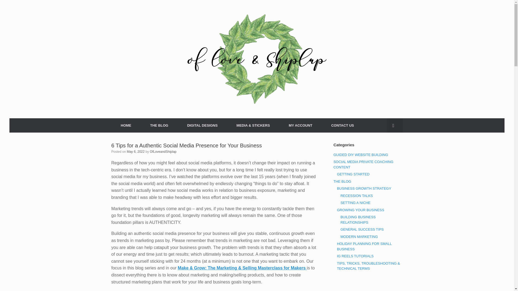  Describe the element at coordinates (355, 203) in the screenshot. I see `SETTING A NICHE` at that location.